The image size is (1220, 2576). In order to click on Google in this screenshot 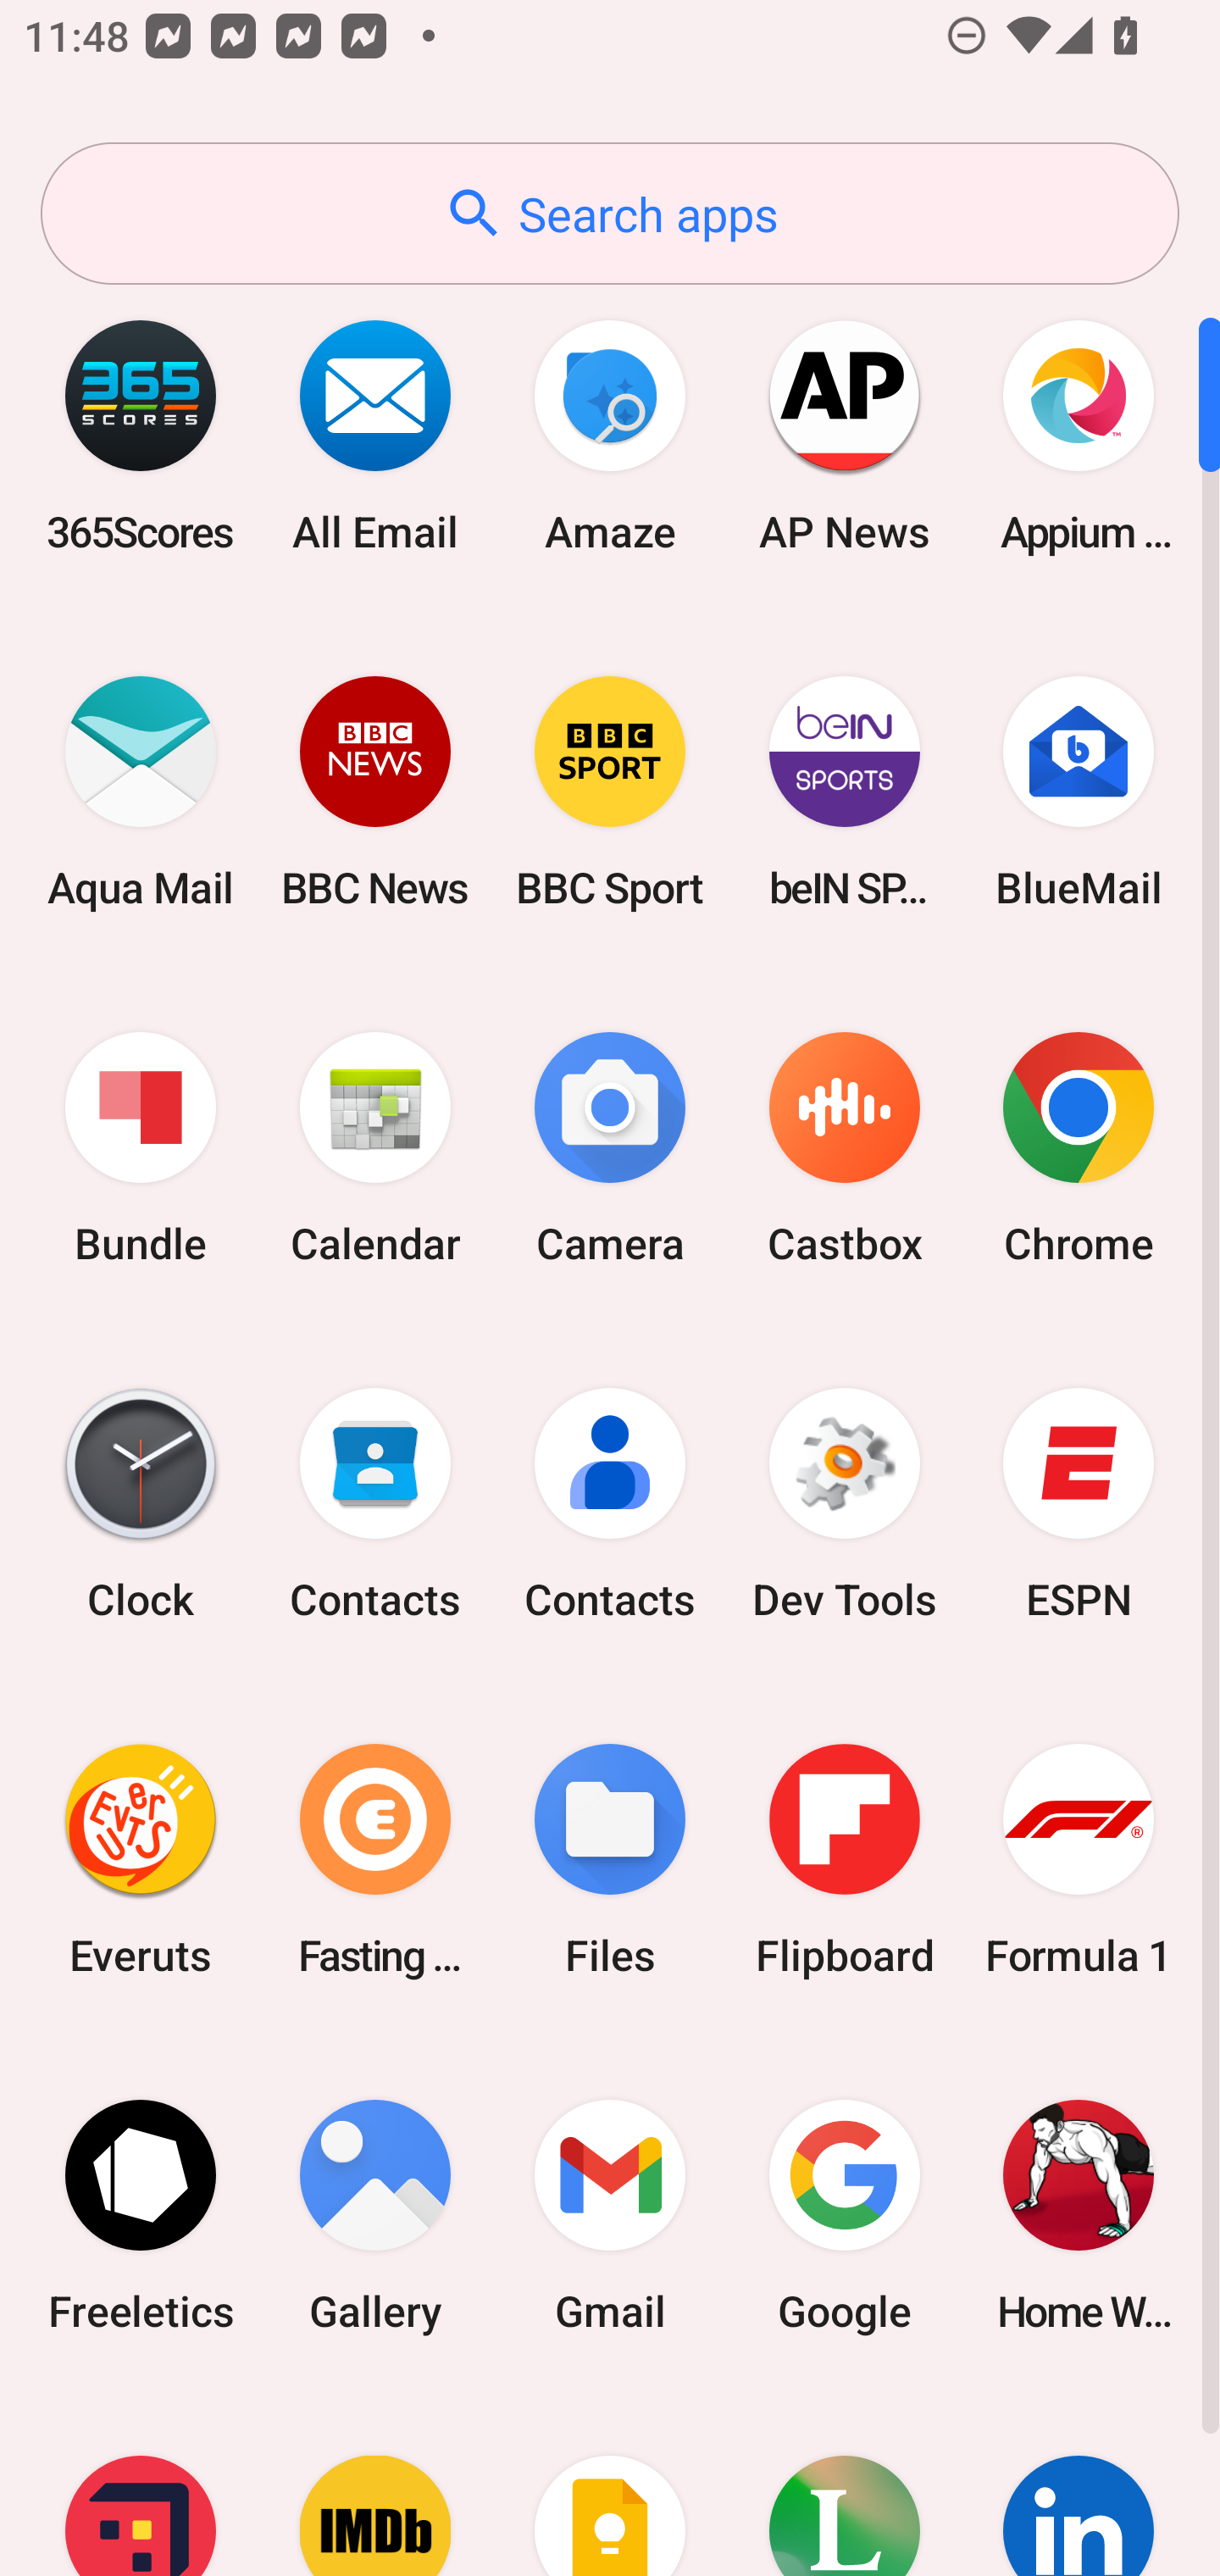, I will do `click(844, 2215)`.